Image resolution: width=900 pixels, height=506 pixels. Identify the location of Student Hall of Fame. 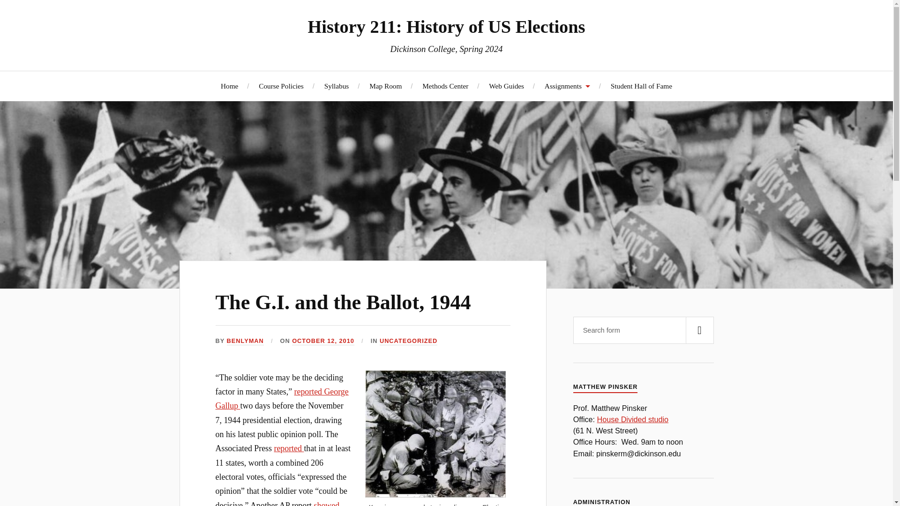
(641, 86).